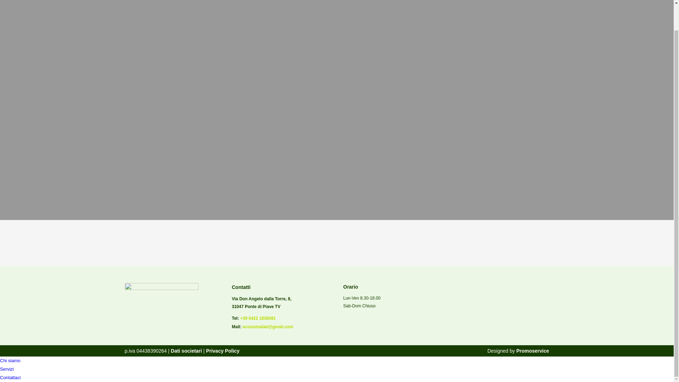  I want to click on Privacy Policy, so click(222, 351).